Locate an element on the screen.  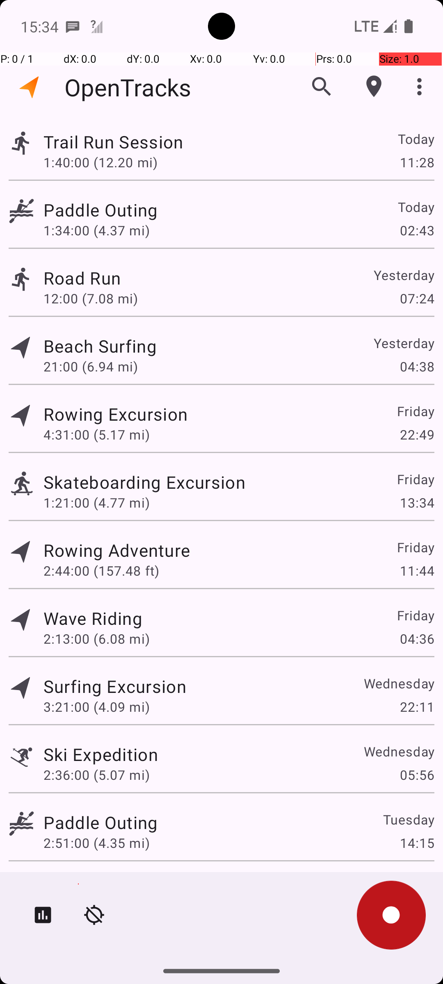
2:44:00 (157.48 ft) is located at coordinates (101, 571).